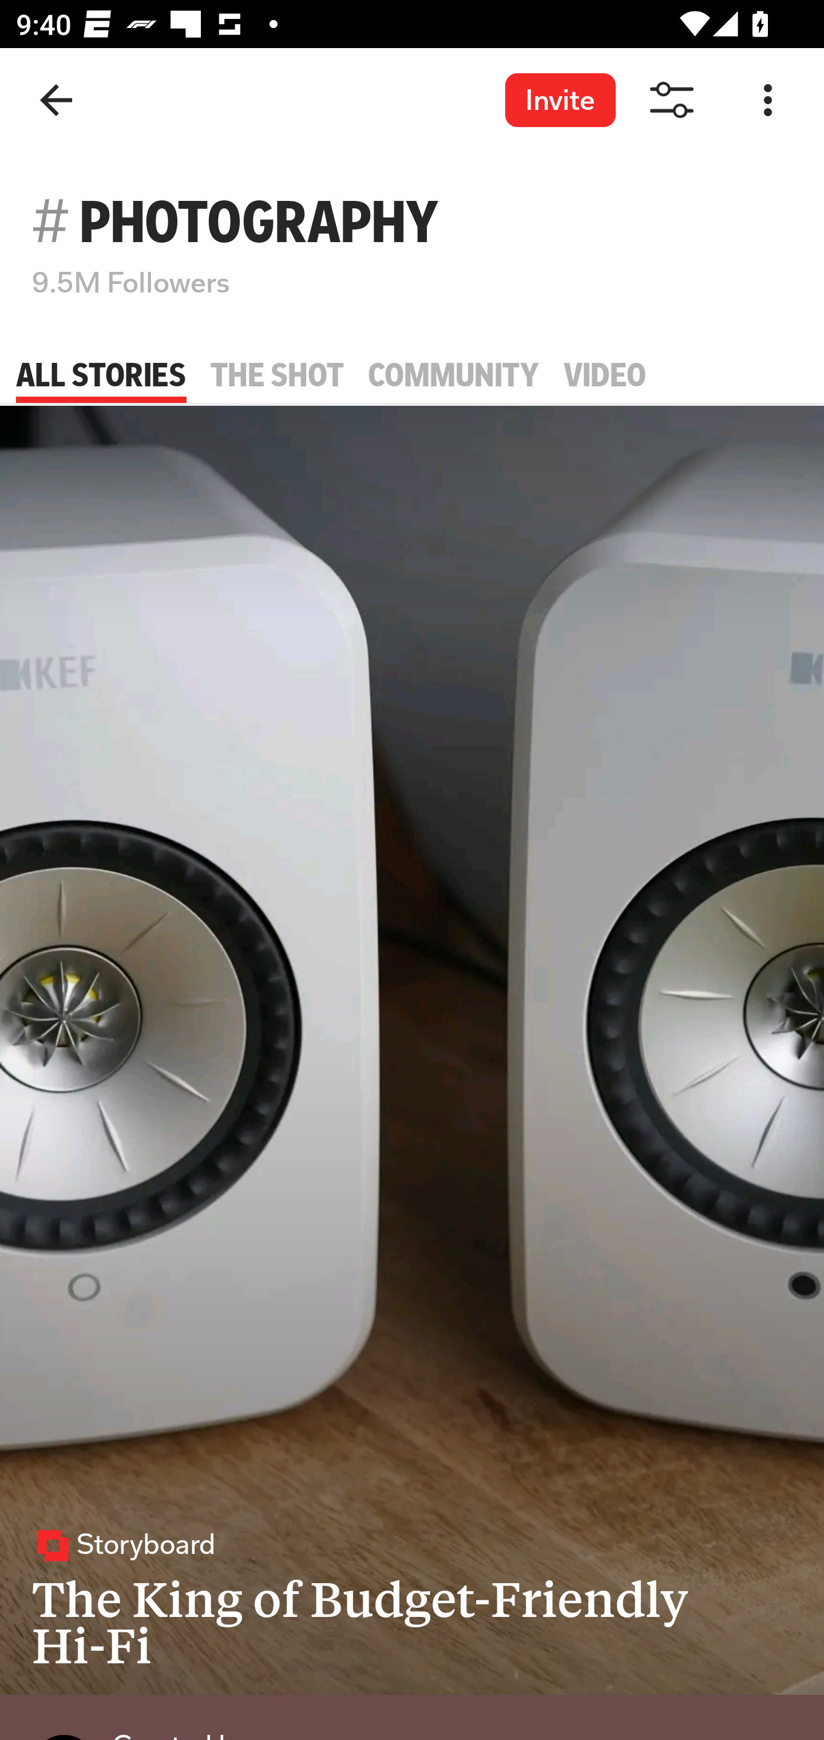  What do you see at coordinates (277, 375) in the screenshot?
I see `THE SHOT` at bounding box center [277, 375].